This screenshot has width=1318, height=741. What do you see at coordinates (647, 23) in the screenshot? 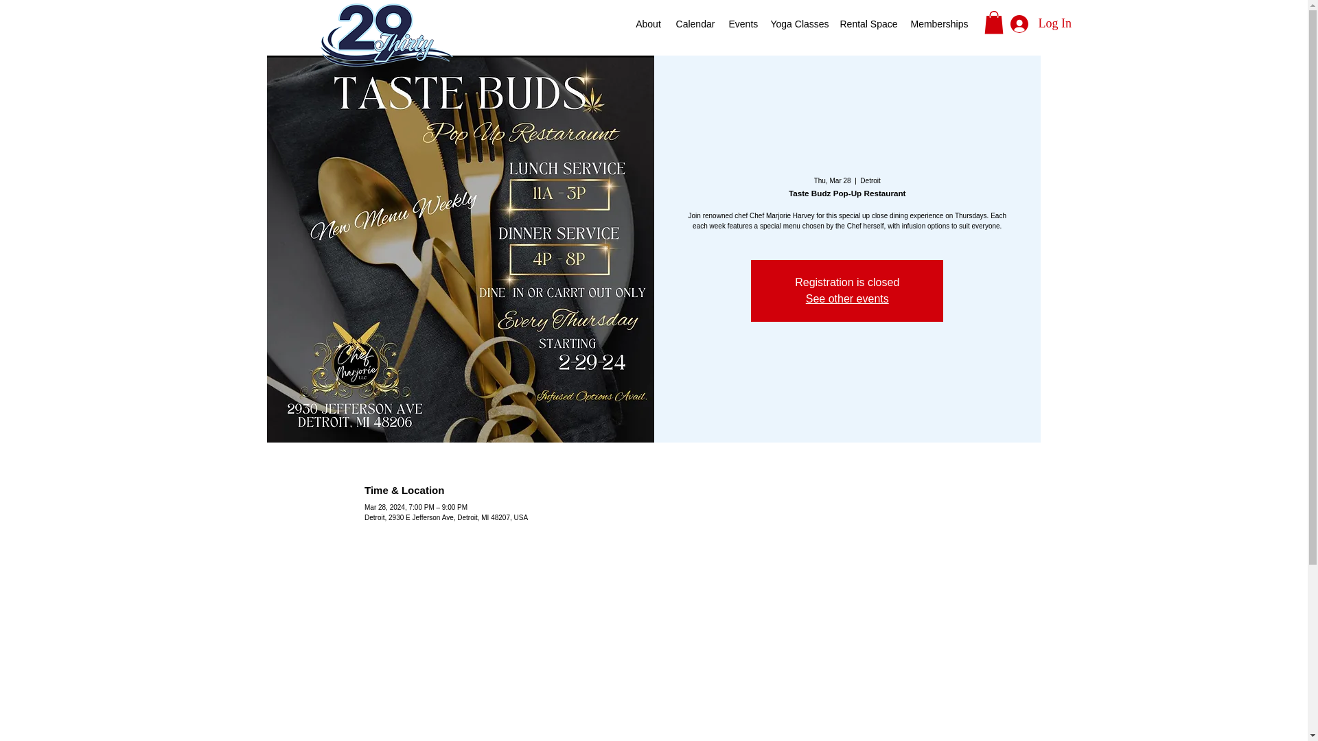
I see `About` at bounding box center [647, 23].